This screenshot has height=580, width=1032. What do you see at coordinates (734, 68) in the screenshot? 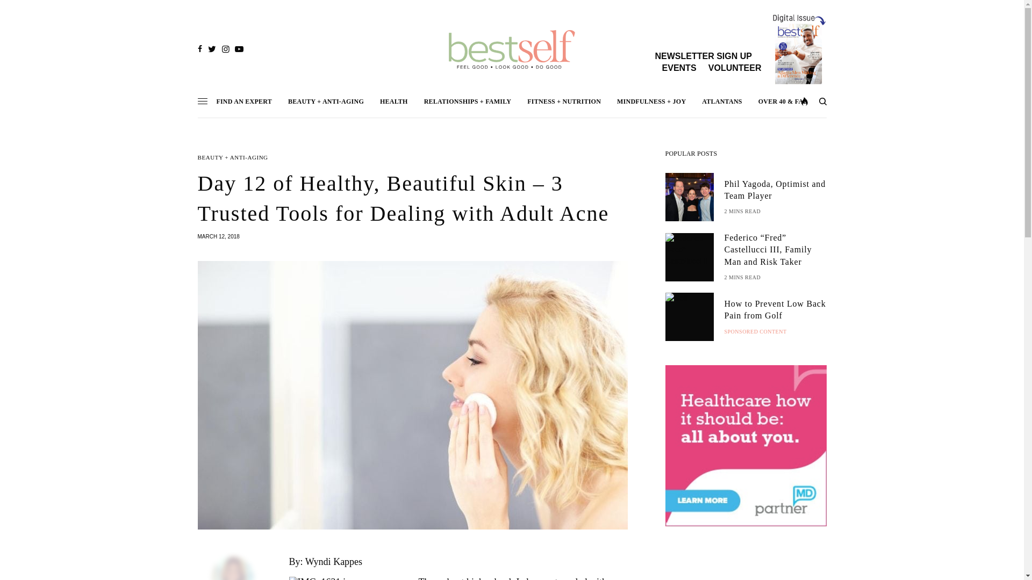
I see `VOLUNTEER` at bounding box center [734, 68].